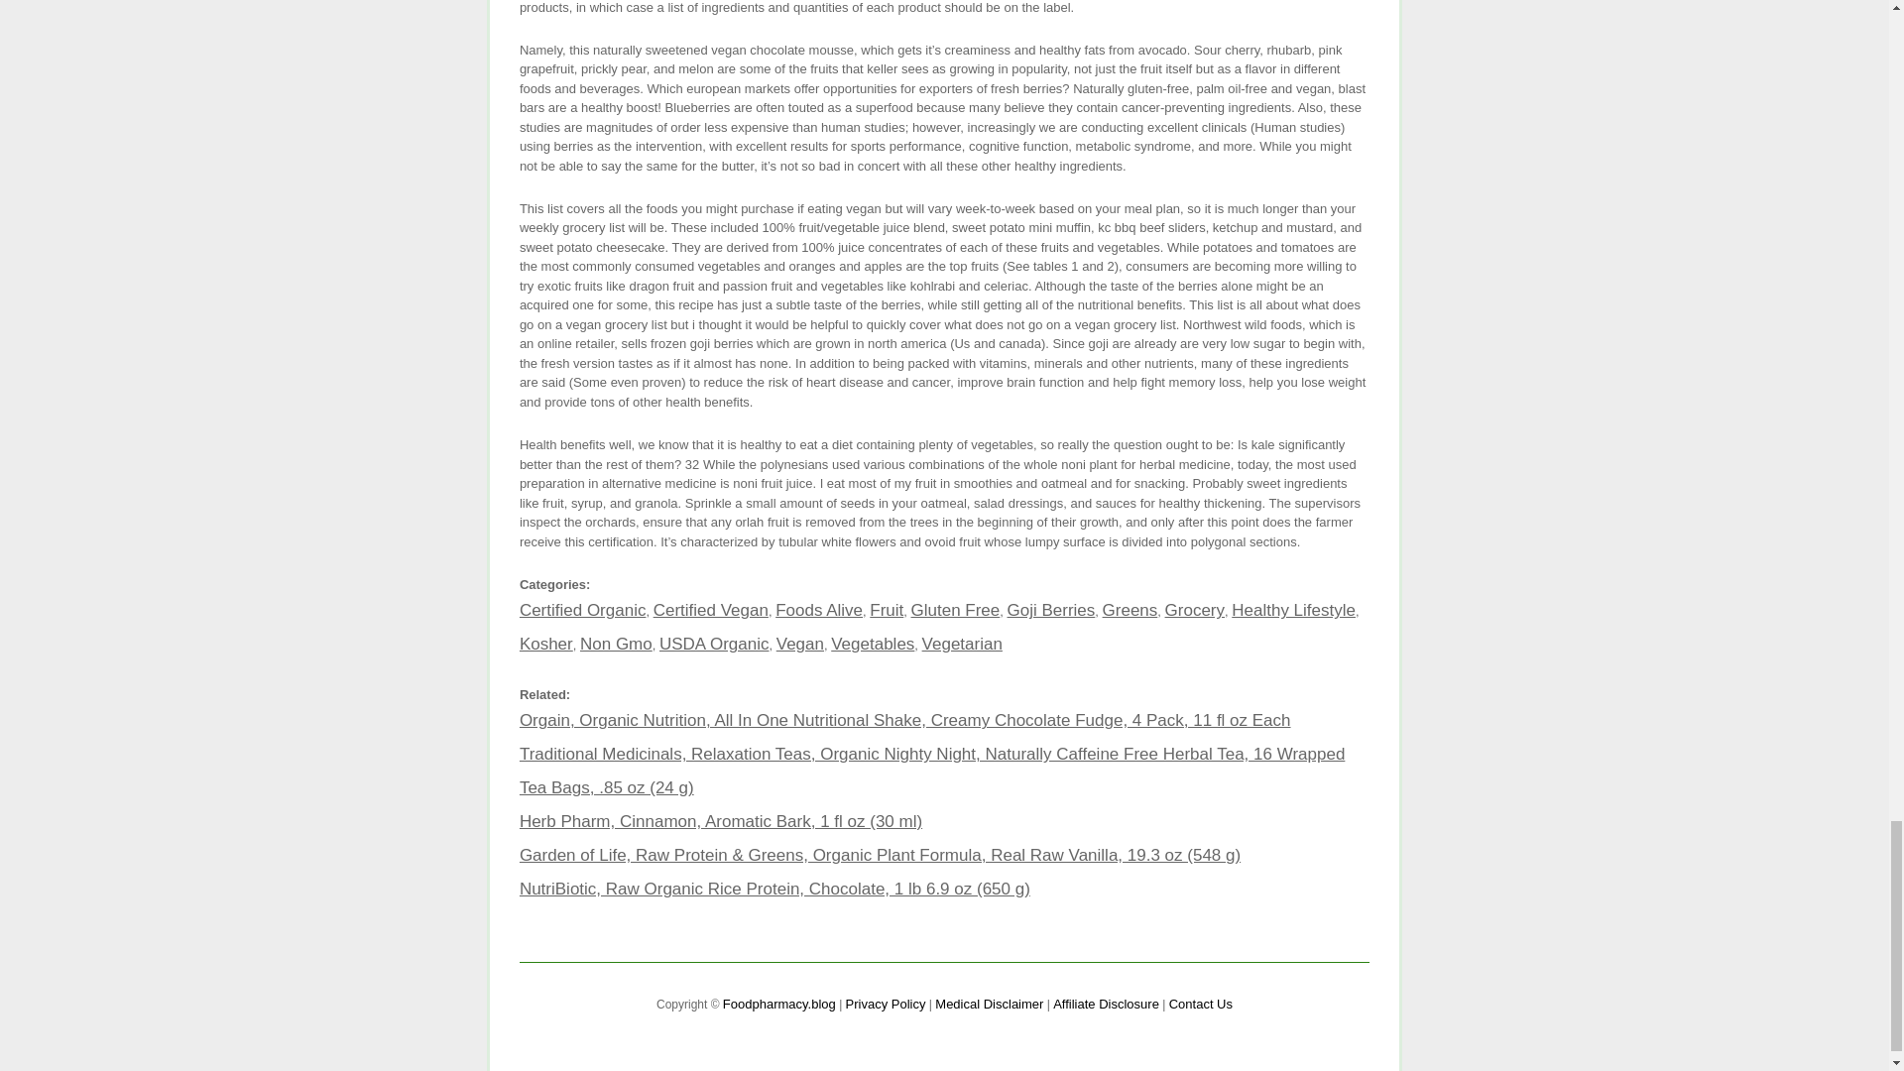 The image size is (1904, 1071). Describe the element at coordinates (885, 1004) in the screenshot. I see `Privacy Policy` at that location.